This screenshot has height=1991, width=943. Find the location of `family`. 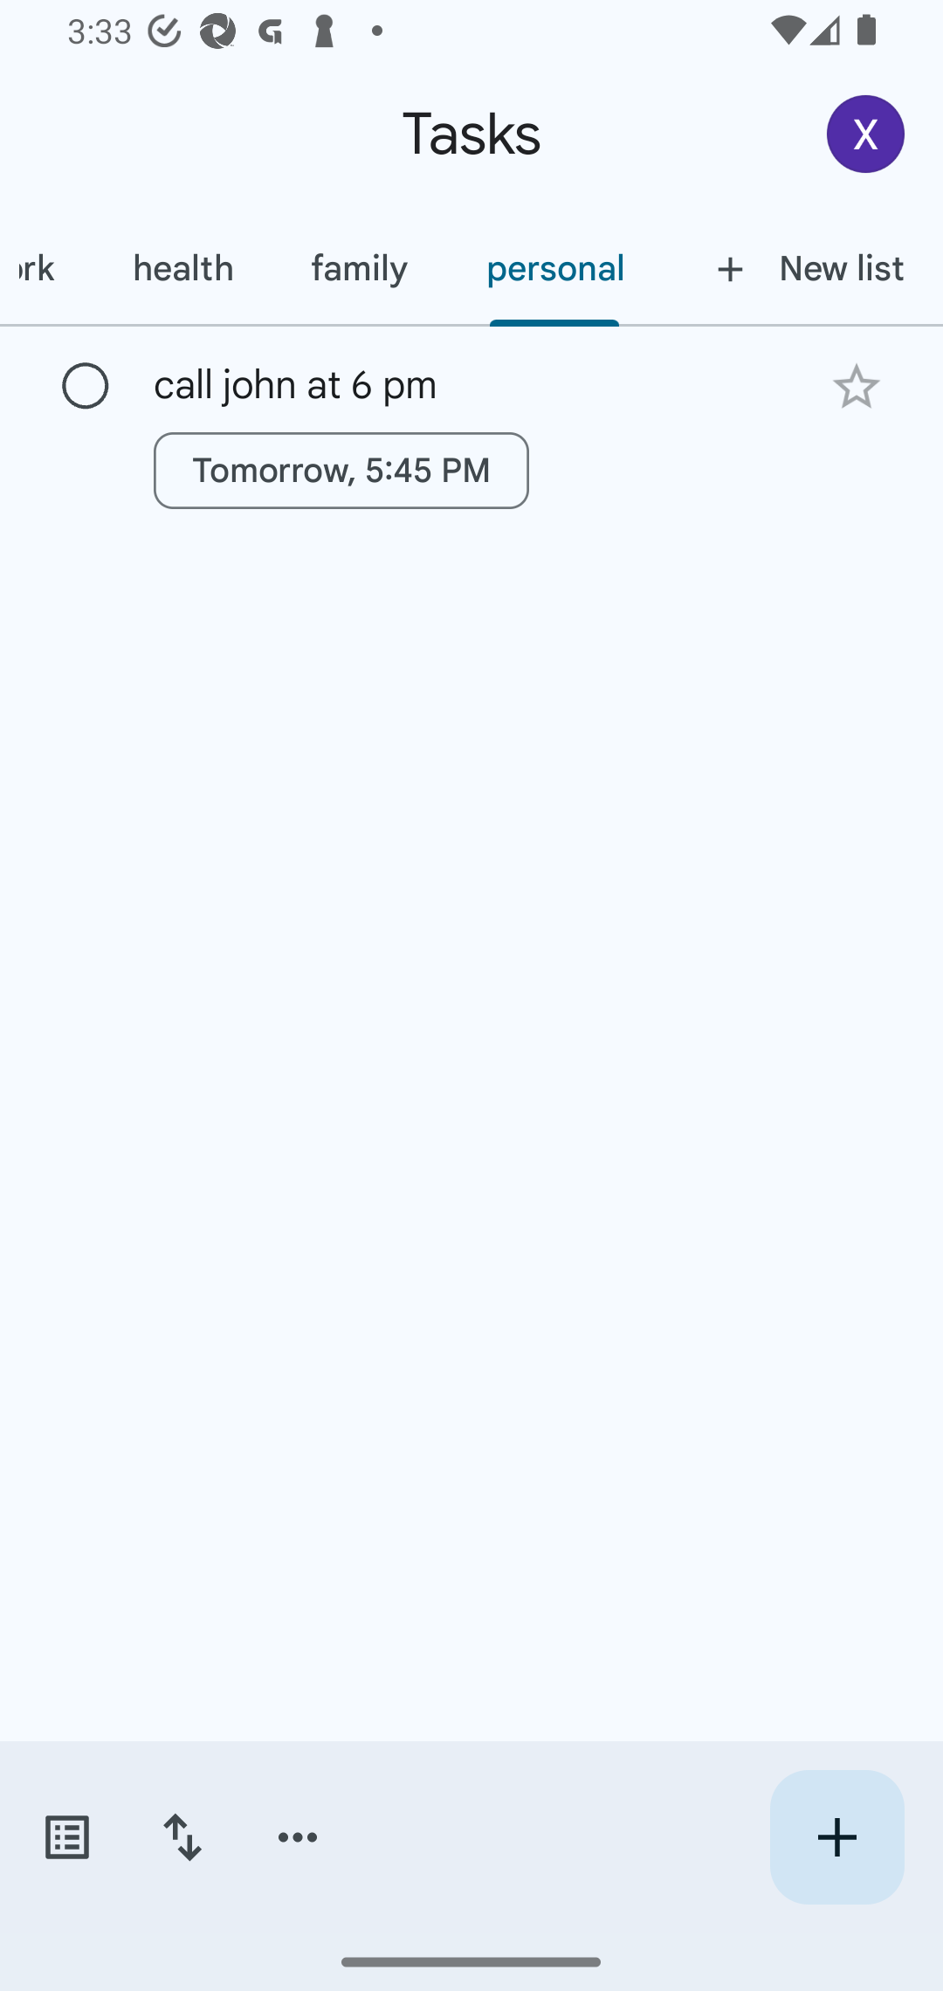

family is located at coordinates (359, 268).